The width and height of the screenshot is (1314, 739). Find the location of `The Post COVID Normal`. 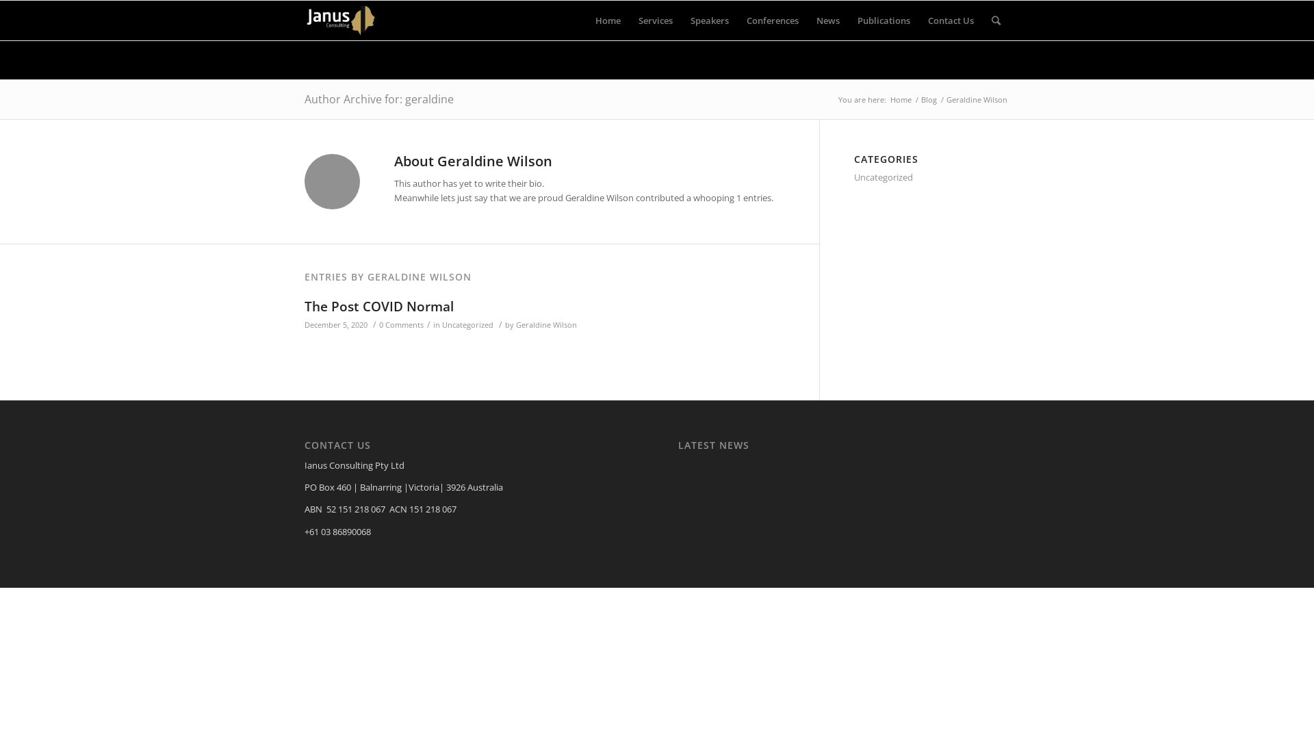

The Post COVID Normal is located at coordinates (379, 307).